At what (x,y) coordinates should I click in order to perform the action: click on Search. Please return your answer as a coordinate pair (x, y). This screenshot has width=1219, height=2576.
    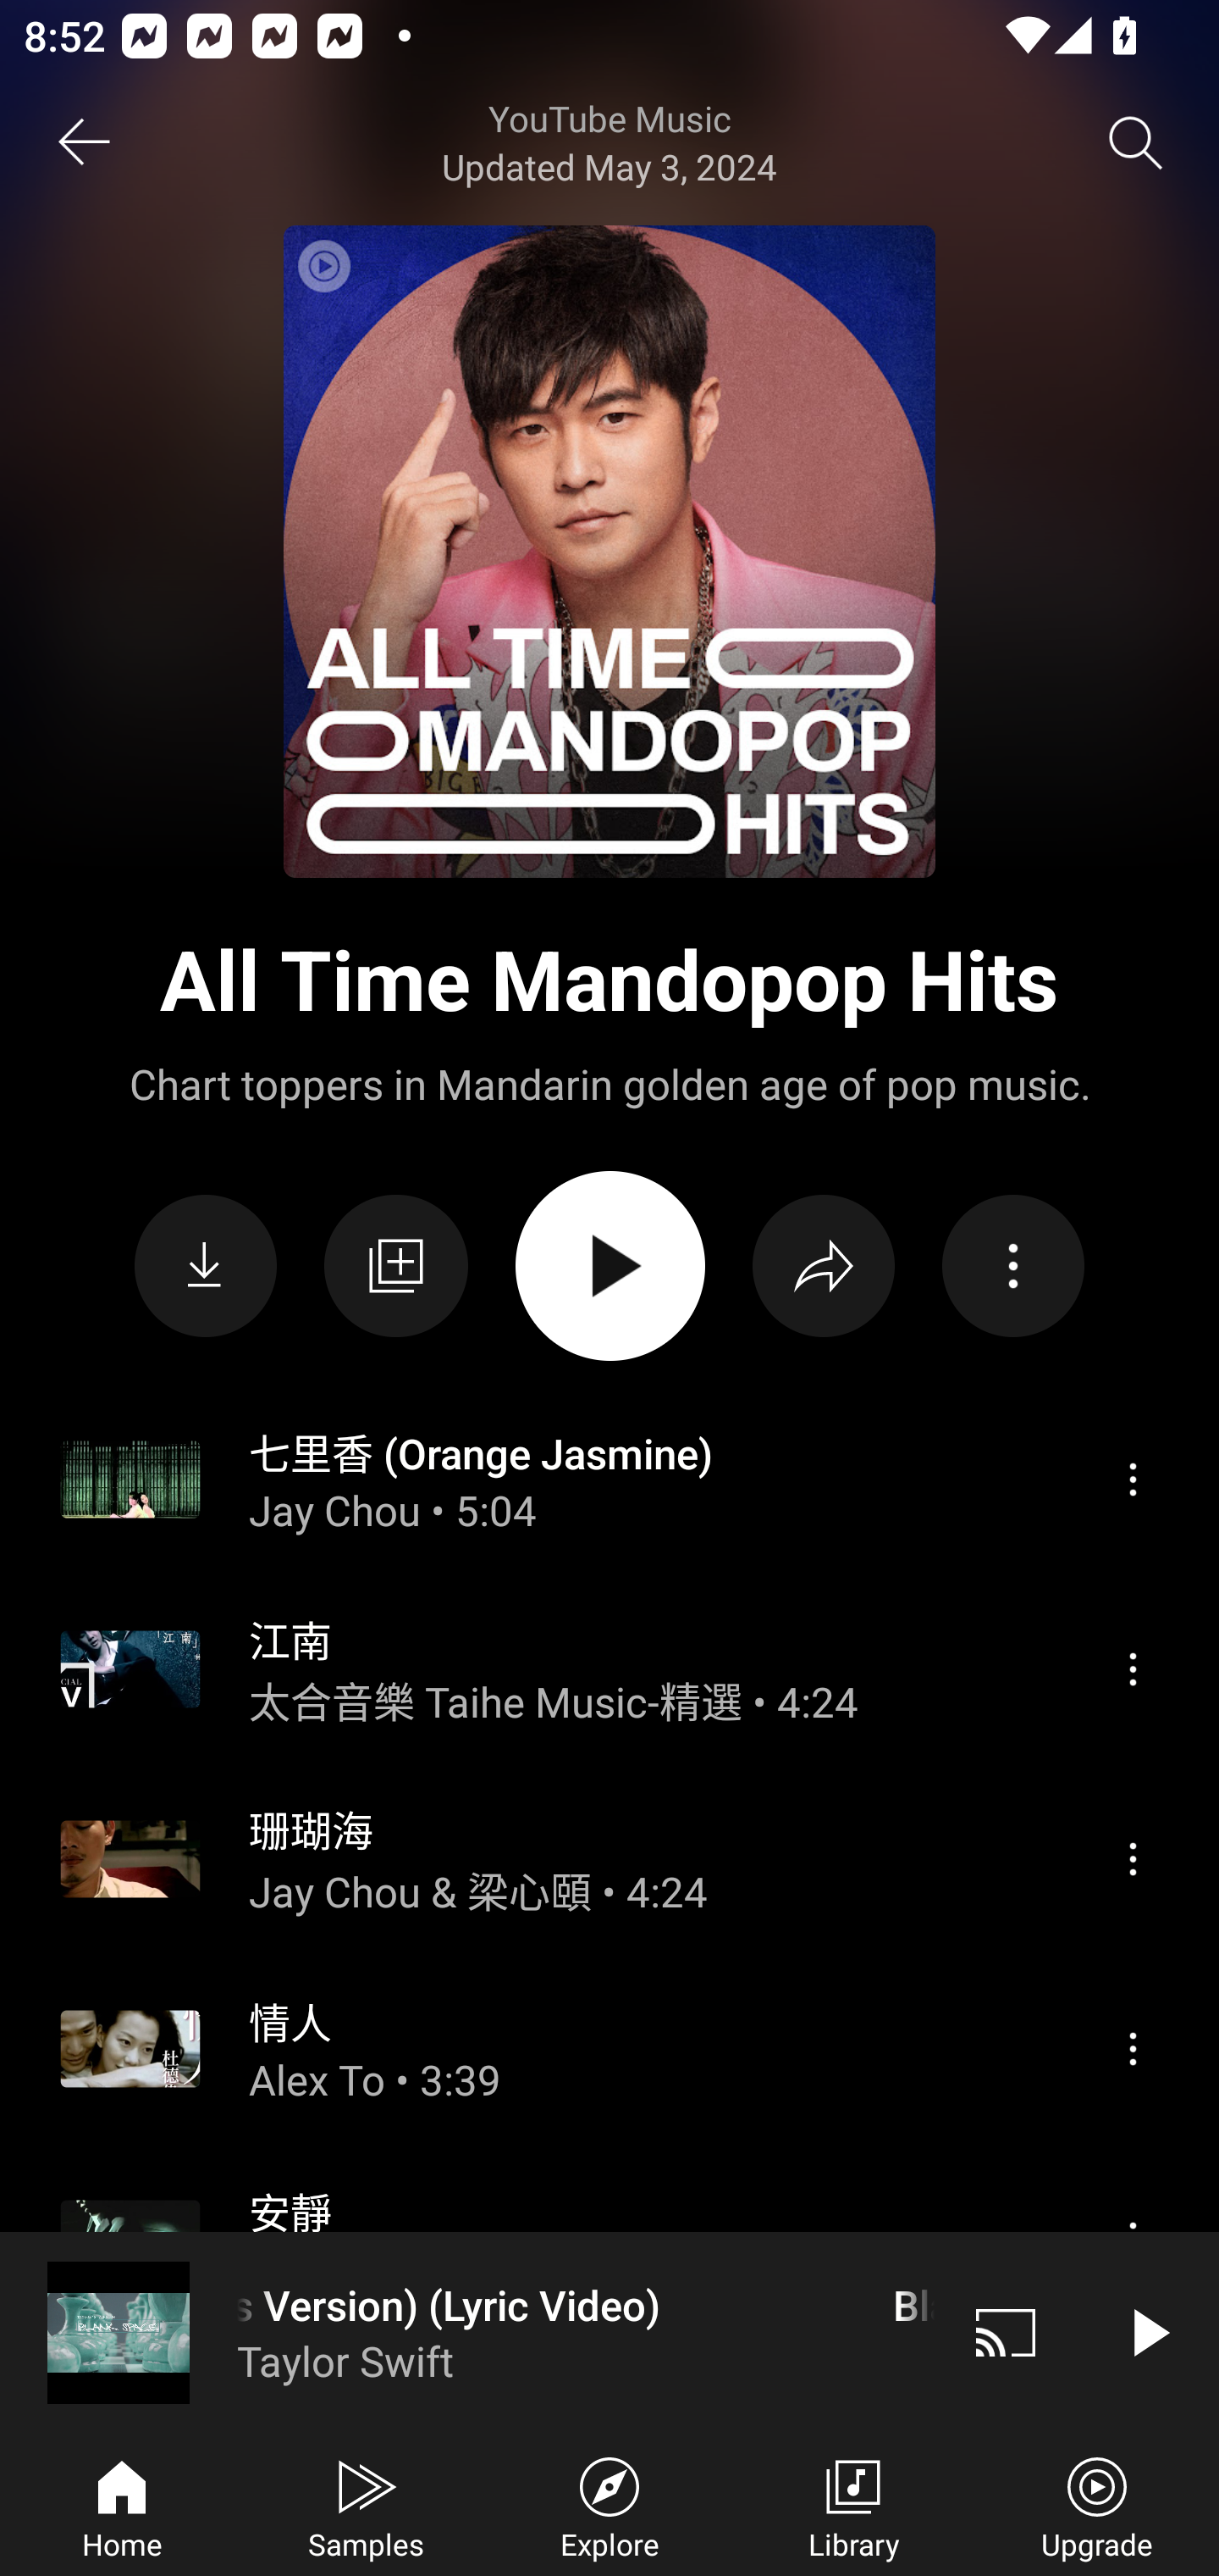
    Looking at the image, I should click on (1136, 142).